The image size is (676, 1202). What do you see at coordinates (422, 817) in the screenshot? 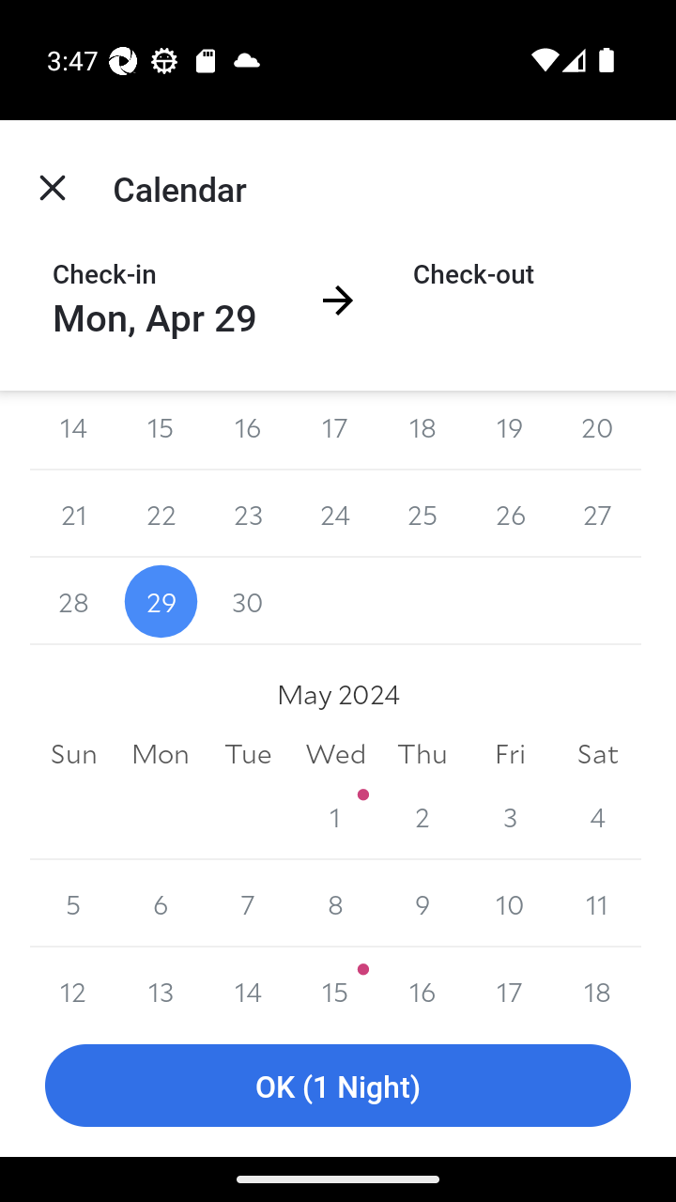
I see `2 2 May 2024` at bounding box center [422, 817].